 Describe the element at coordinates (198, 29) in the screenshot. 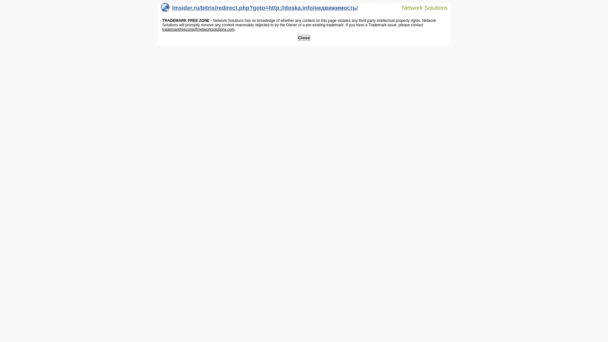

I see `trademarkfreezone@networksolutions.com` at that location.